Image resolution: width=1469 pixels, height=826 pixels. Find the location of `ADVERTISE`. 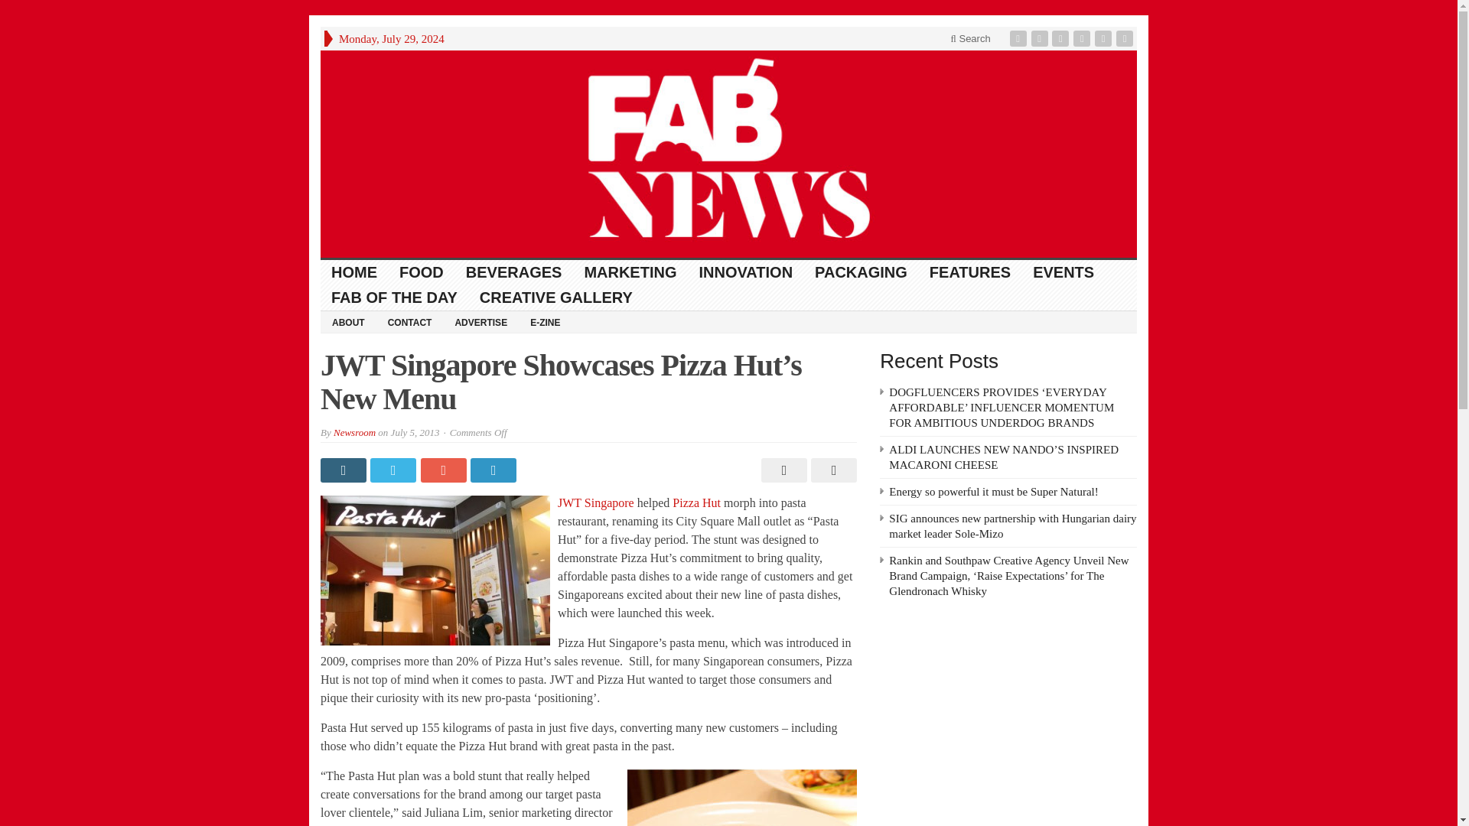

ADVERTISE is located at coordinates (480, 322).